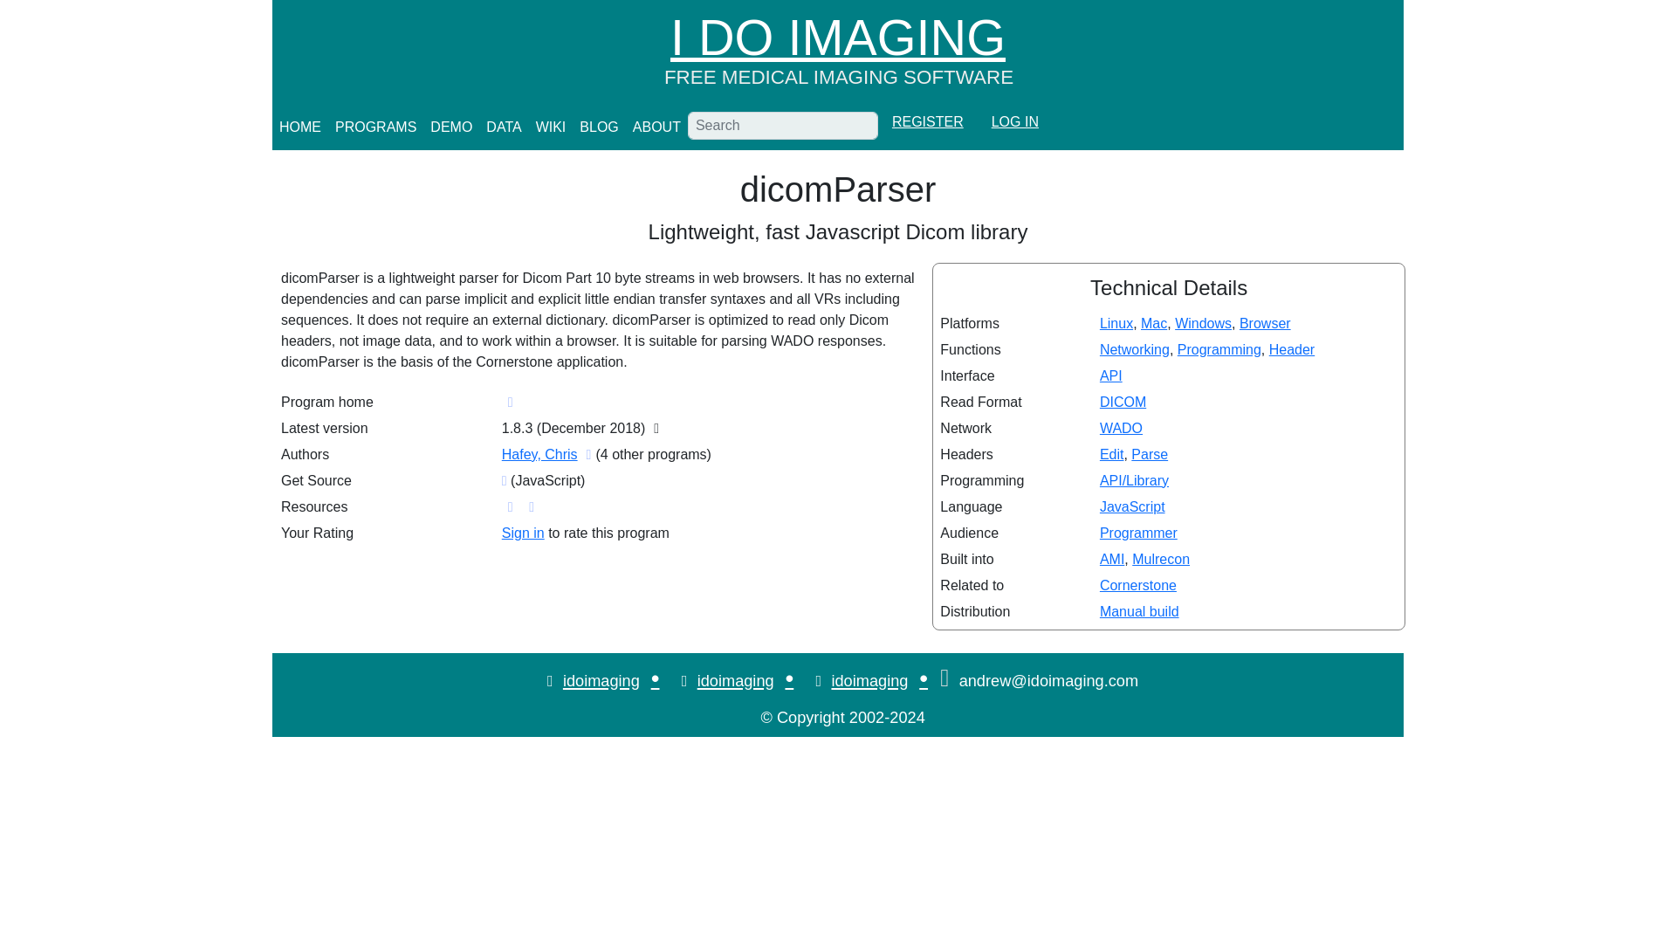 This screenshot has width=1676, height=943. I want to click on API, so click(1110, 375).